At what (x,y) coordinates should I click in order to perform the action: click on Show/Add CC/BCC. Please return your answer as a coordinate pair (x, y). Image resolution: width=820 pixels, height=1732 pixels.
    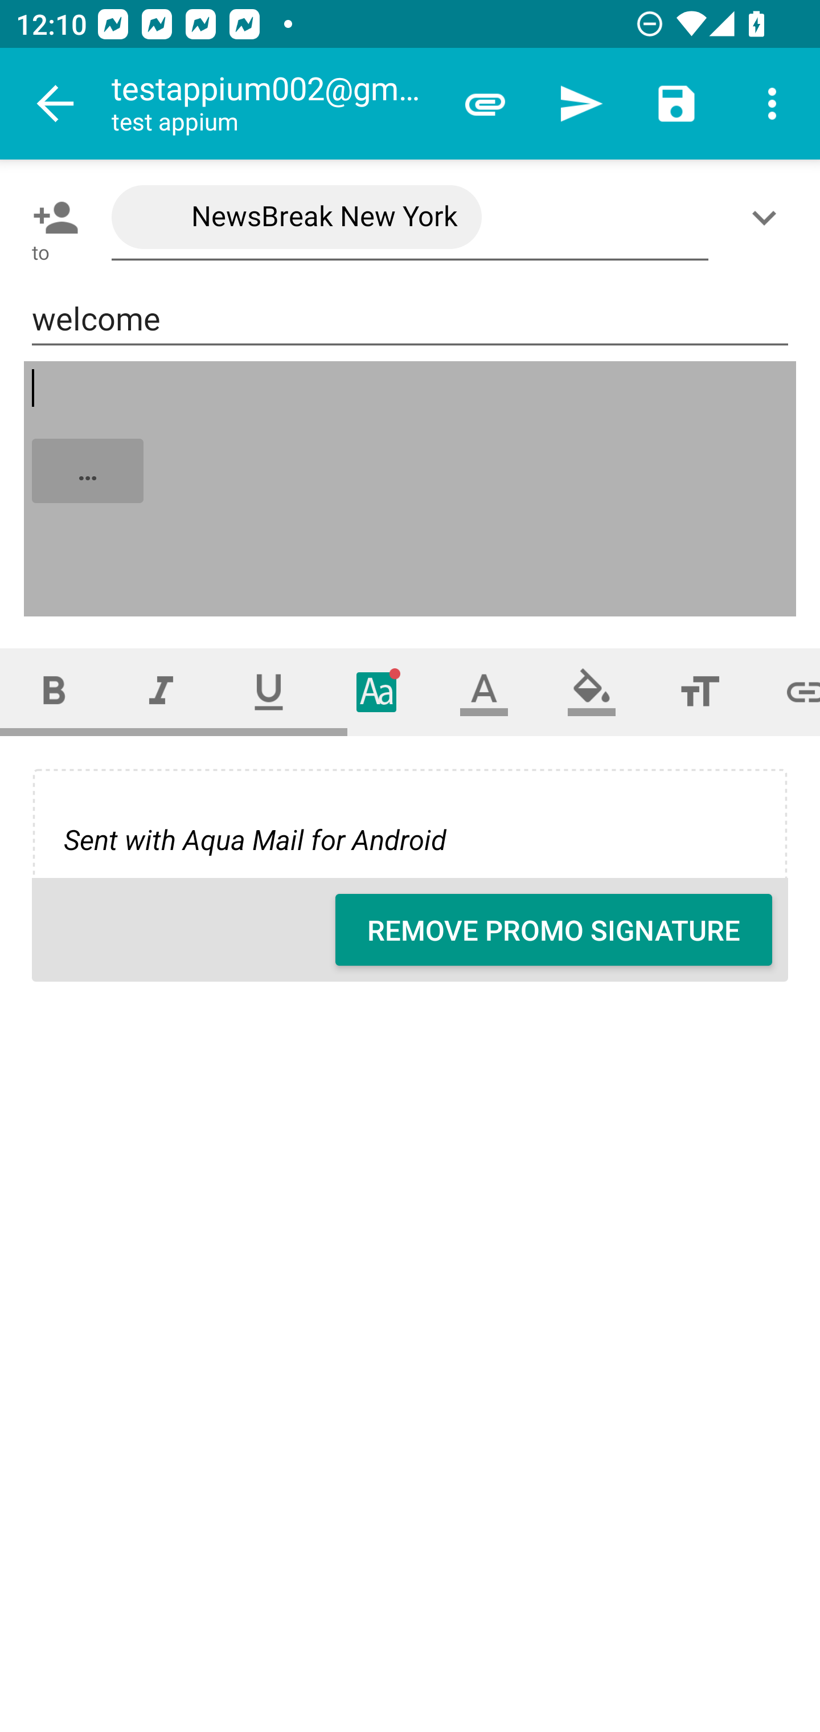
    Looking at the image, I should click on (768, 217).